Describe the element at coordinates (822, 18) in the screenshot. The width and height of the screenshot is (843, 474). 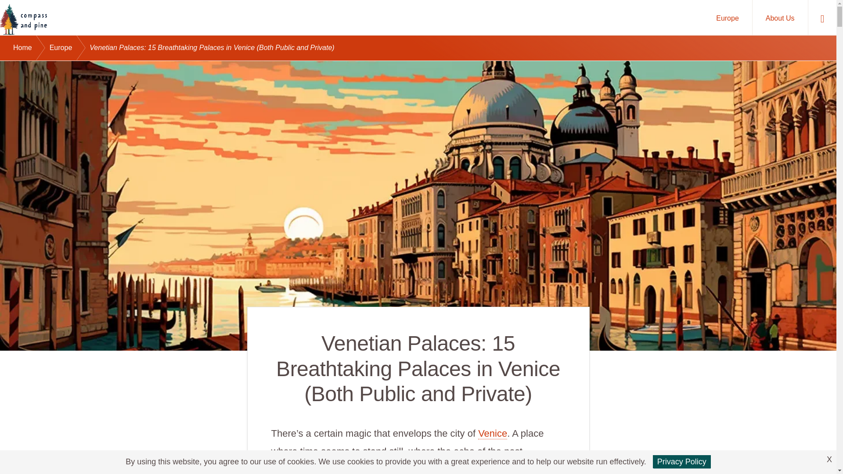
I see `Show Search` at that location.